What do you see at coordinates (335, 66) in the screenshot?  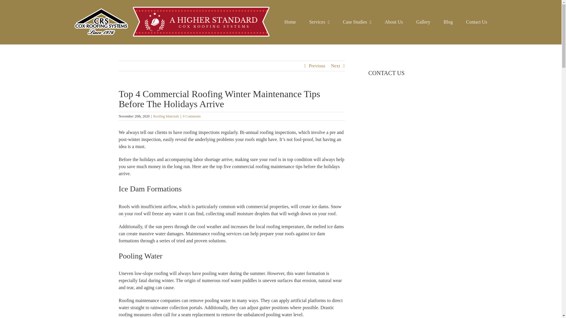 I see `Next` at bounding box center [335, 66].